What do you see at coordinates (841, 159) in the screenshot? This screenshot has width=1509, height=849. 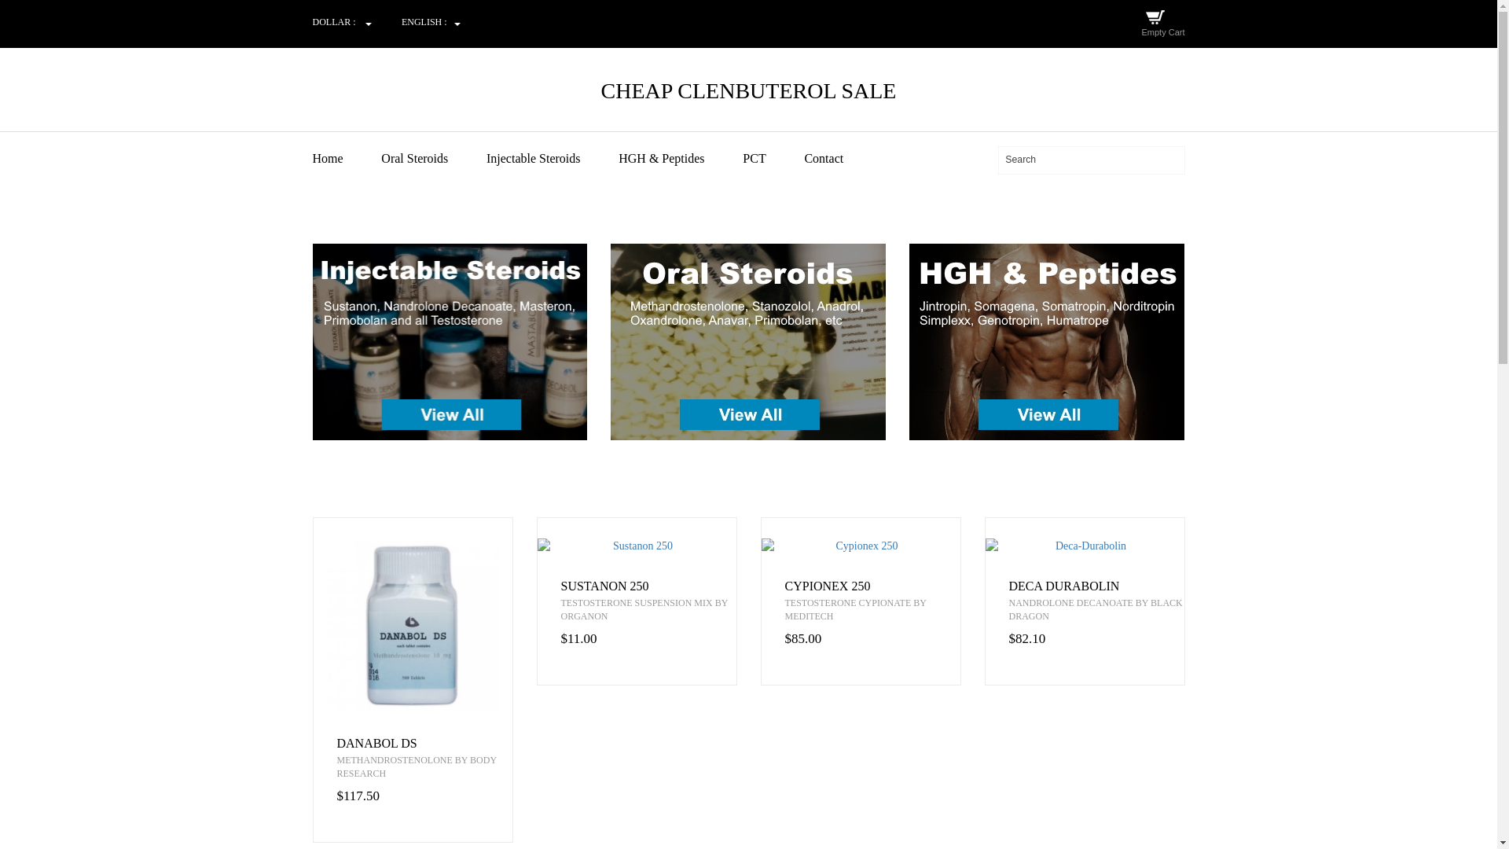 I see `Contact` at bounding box center [841, 159].